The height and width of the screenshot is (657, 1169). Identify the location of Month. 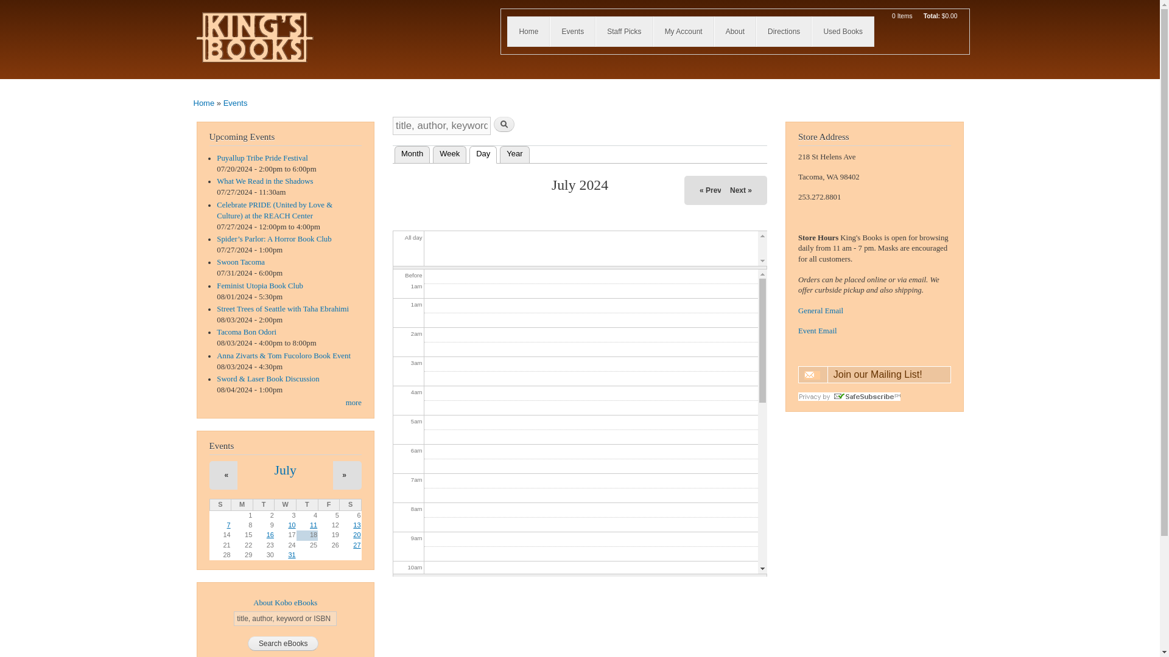
(412, 153).